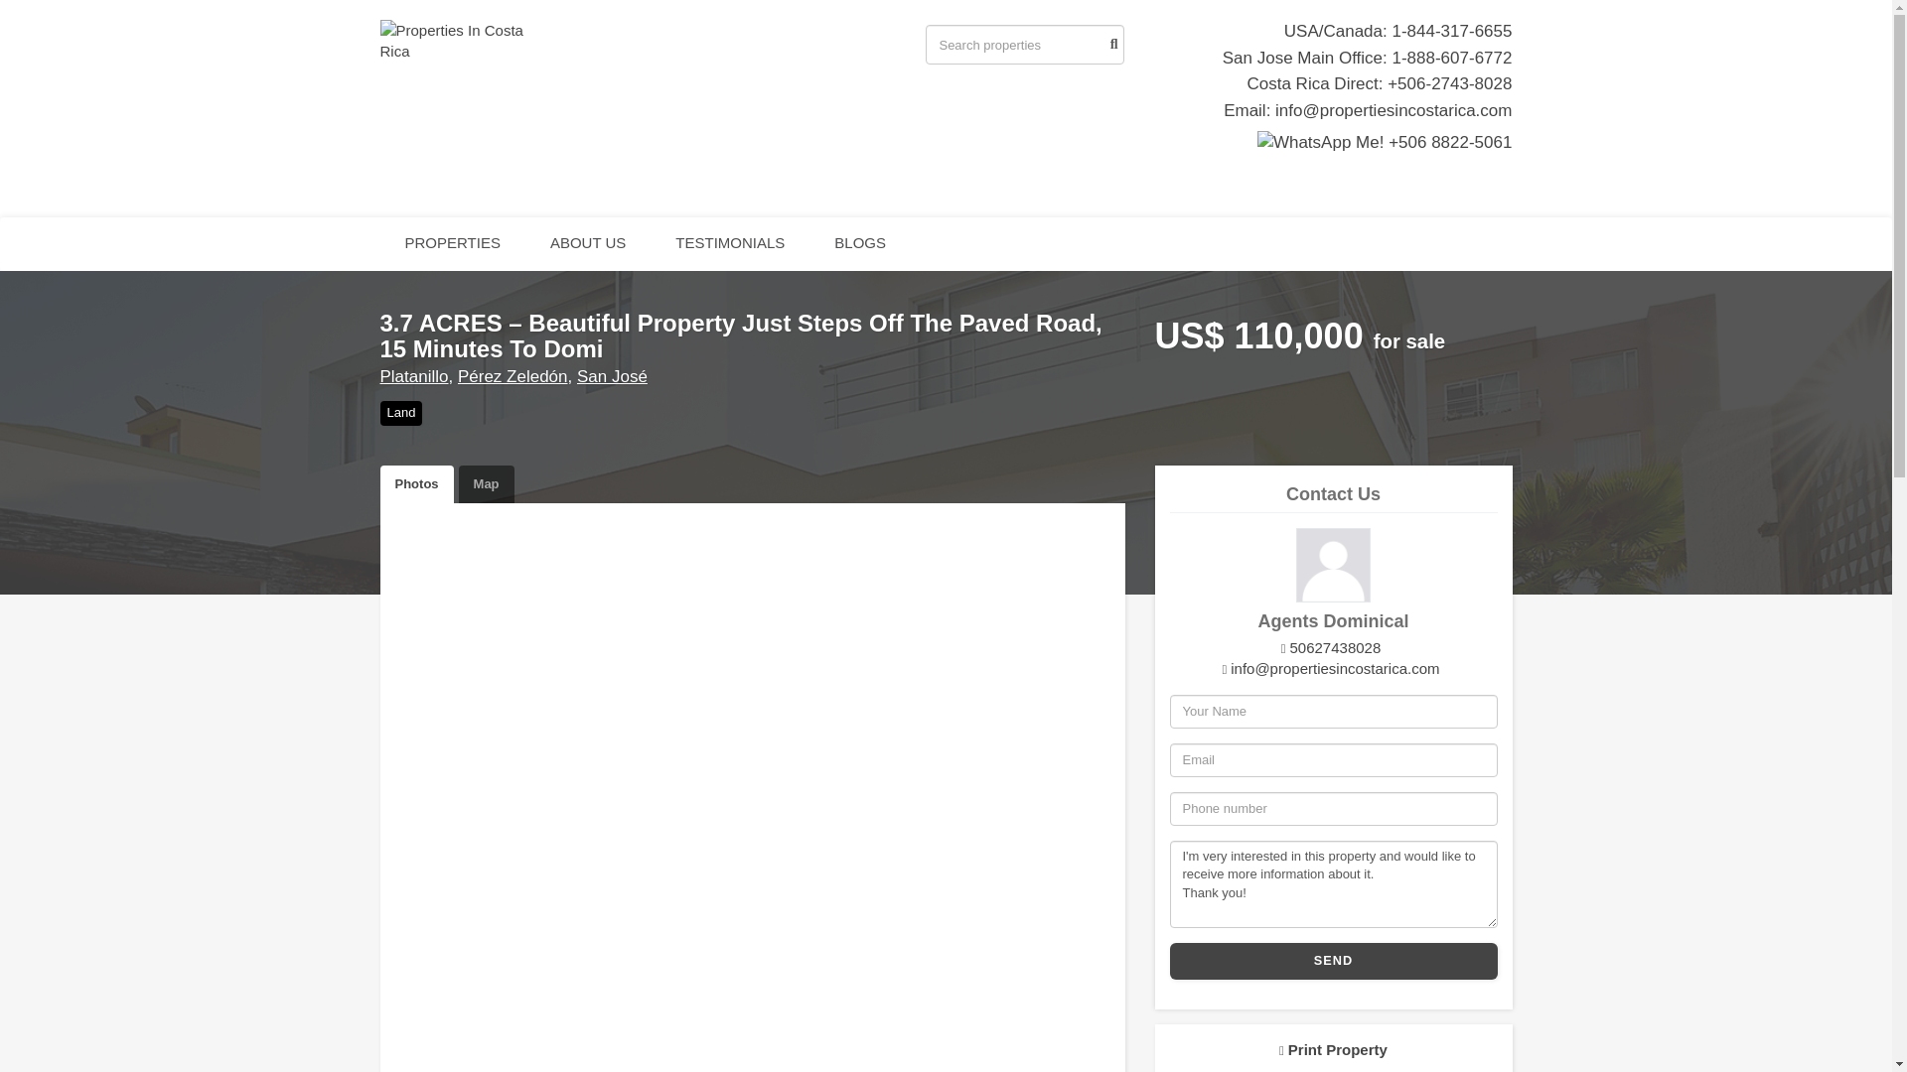 The image size is (1907, 1072). I want to click on 50627438028, so click(1331, 647).